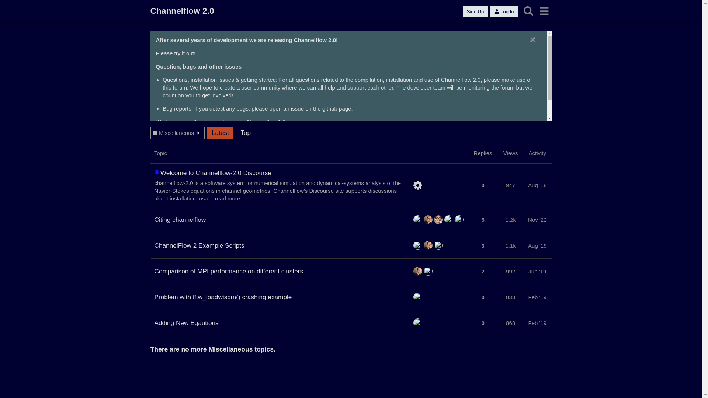 This screenshot has width=708, height=398. What do you see at coordinates (221, 133) in the screenshot?
I see `Latest` at bounding box center [221, 133].